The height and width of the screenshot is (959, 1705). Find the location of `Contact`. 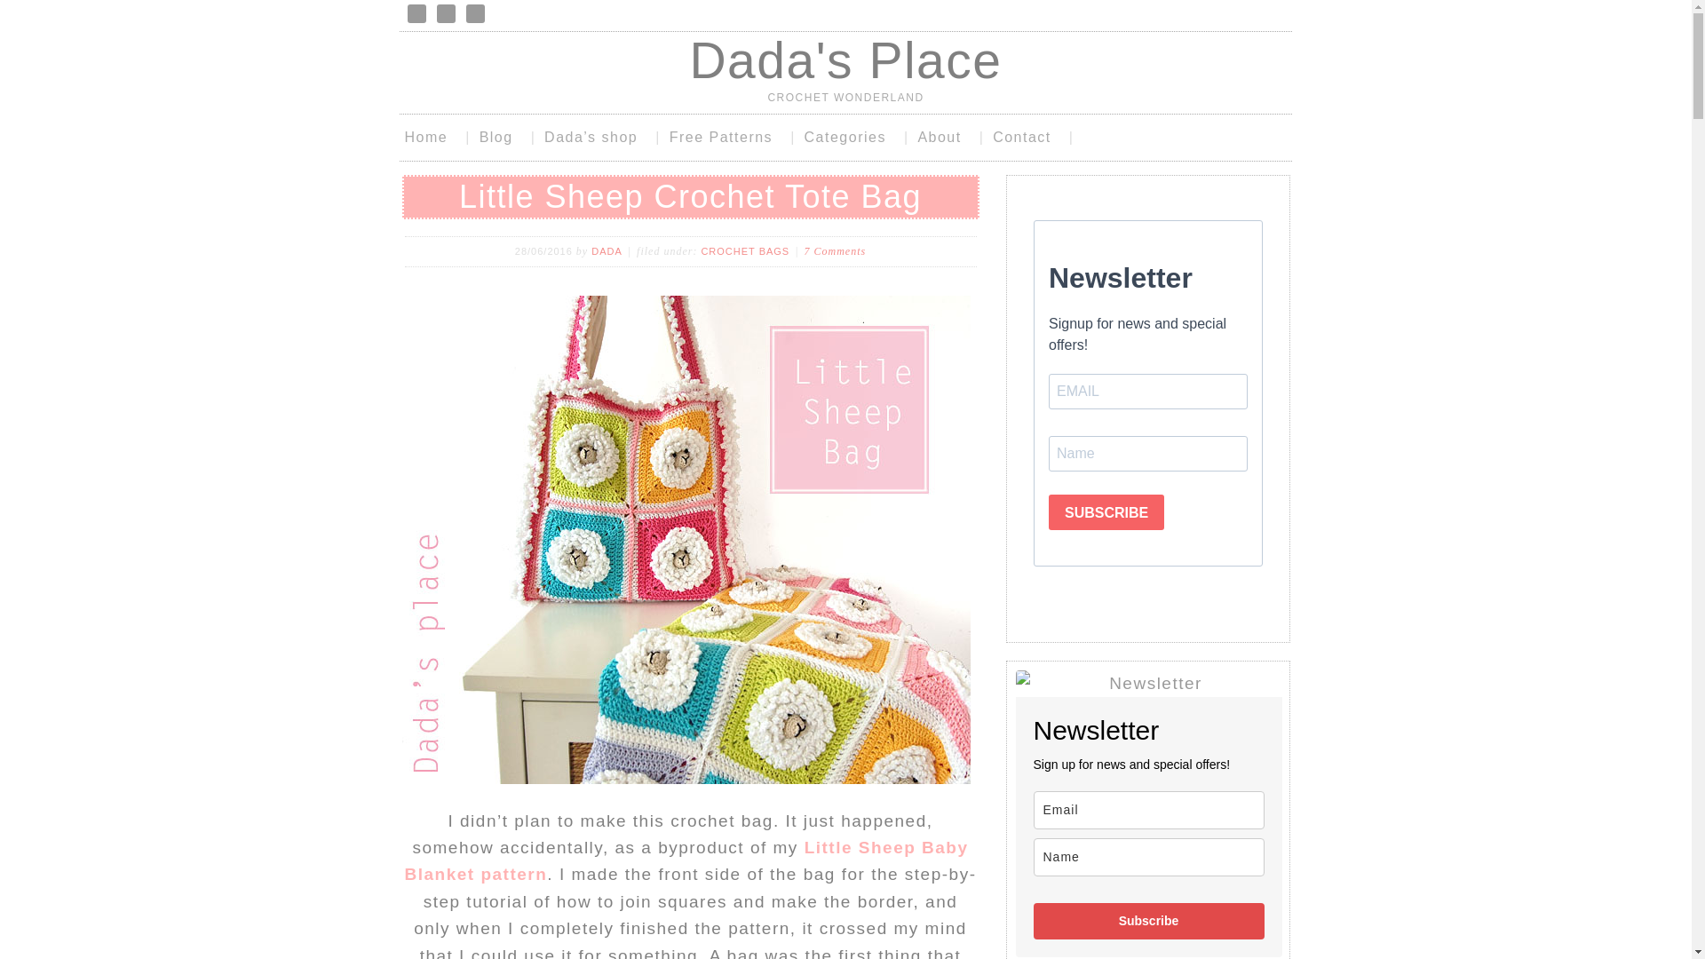

Contact is located at coordinates (1032, 137).